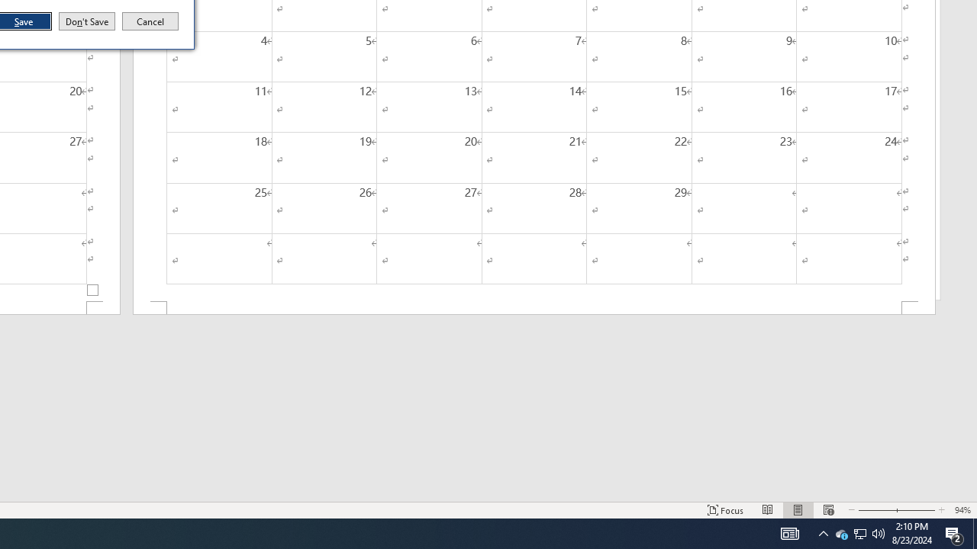 This screenshot has height=549, width=977. Describe the element at coordinates (916, 509) in the screenshot. I see `Web Layout` at that location.